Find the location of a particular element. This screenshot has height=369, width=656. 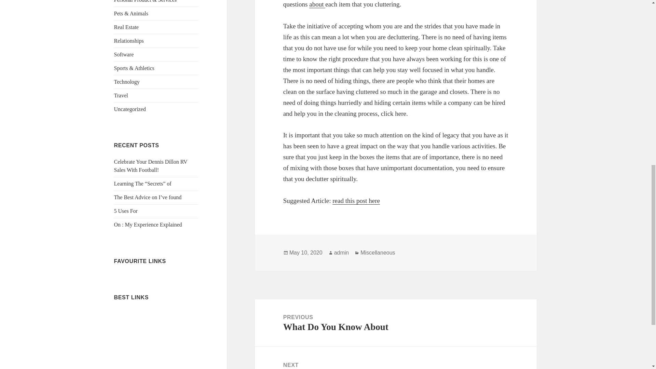

On : My Experience Explained is located at coordinates (148, 225).